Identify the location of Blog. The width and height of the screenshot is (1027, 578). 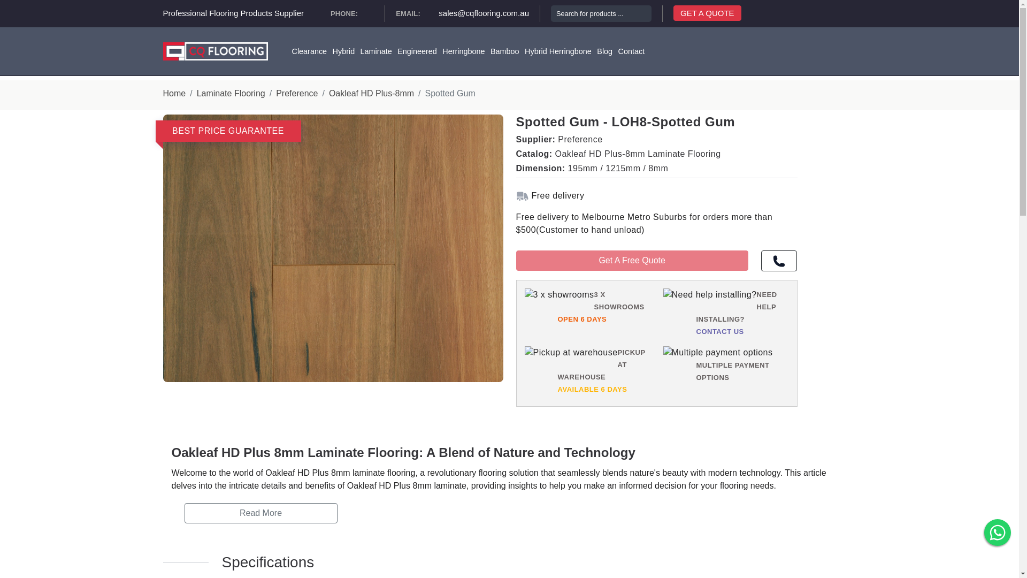
(604, 51).